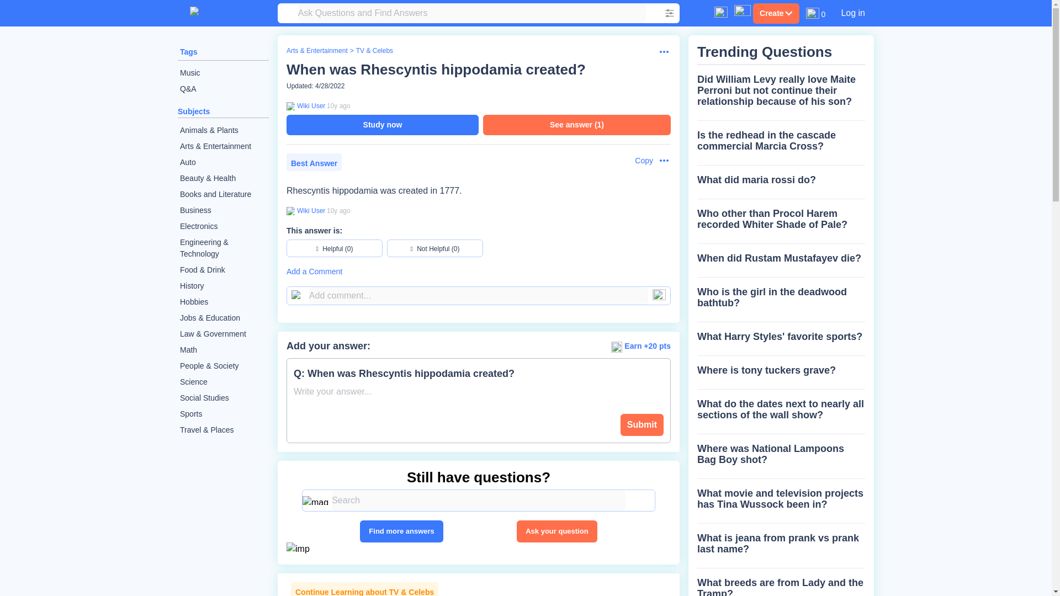  What do you see at coordinates (776, 13) in the screenshot?
I see `Create` at bounding box center [776, 13].